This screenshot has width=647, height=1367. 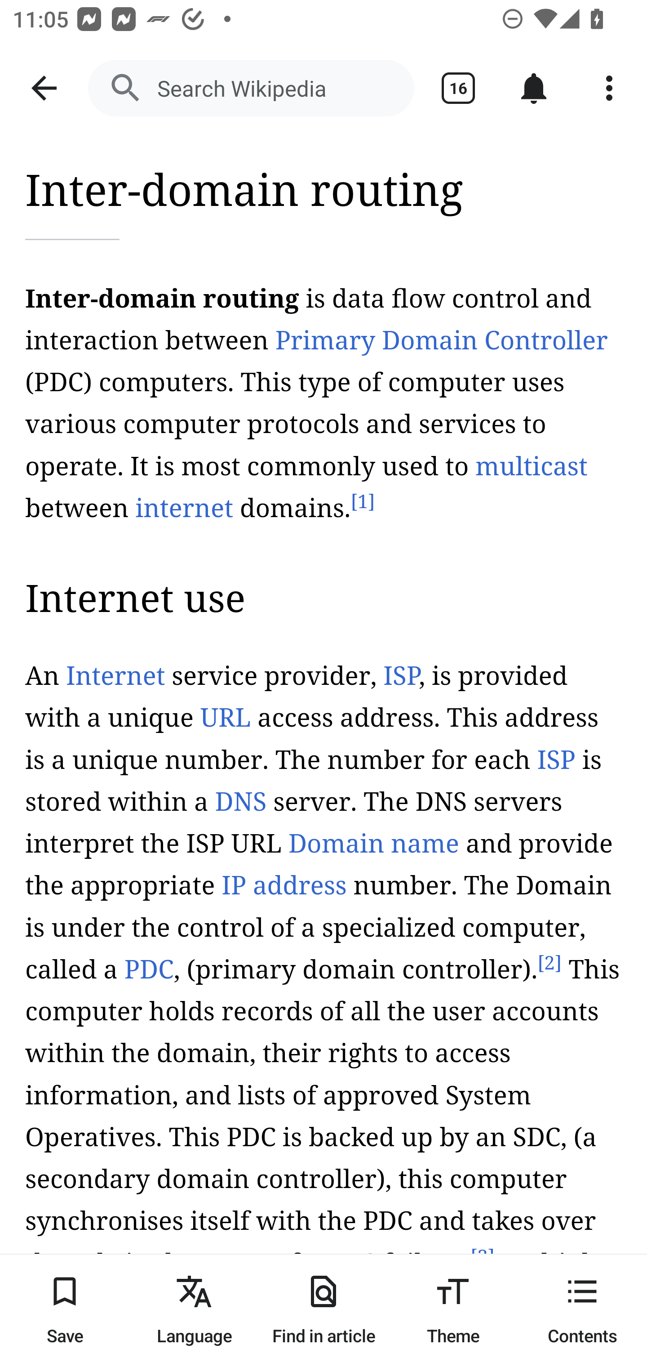 What do you see at coordinates (582, 1310) in the screenshot?
I see `Contents` at bounding box center [582, 1310].